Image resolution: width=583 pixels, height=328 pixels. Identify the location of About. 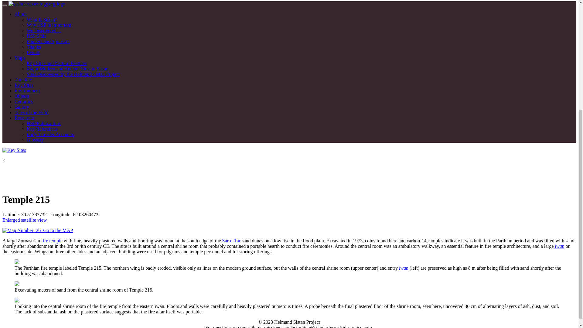
(21, 14).